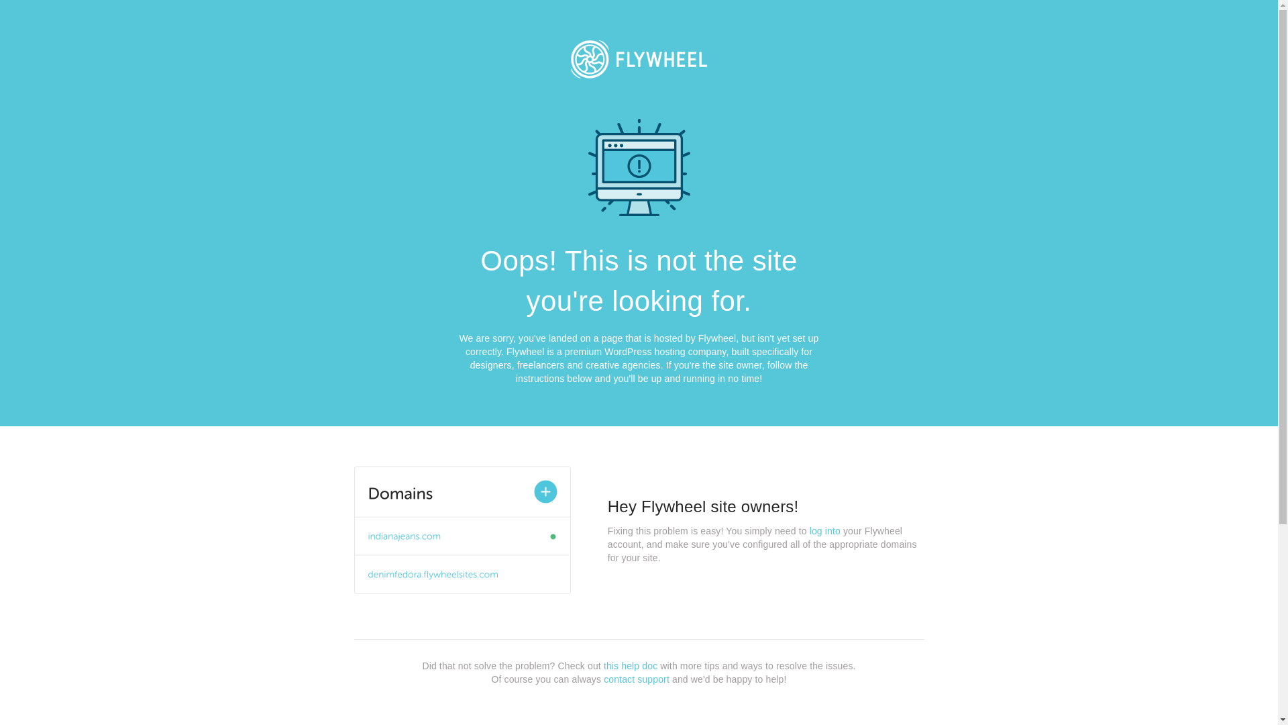 The image size is (1288, 725). I want to click on log into, so click(825, 531).